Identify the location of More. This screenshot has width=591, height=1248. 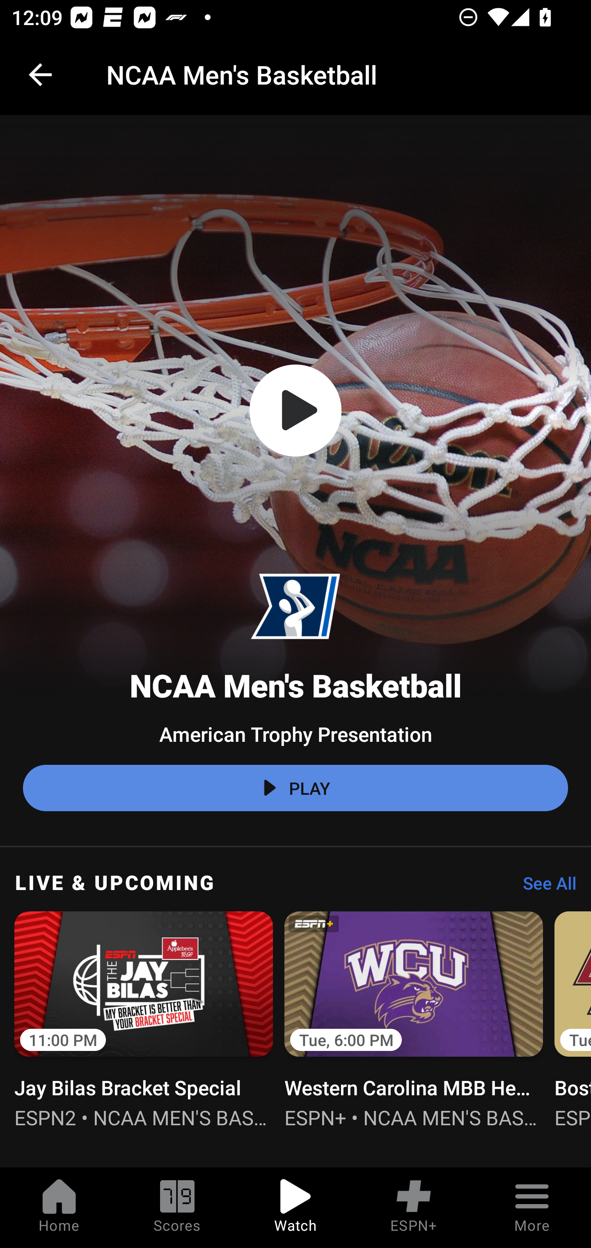
(532, 1208).